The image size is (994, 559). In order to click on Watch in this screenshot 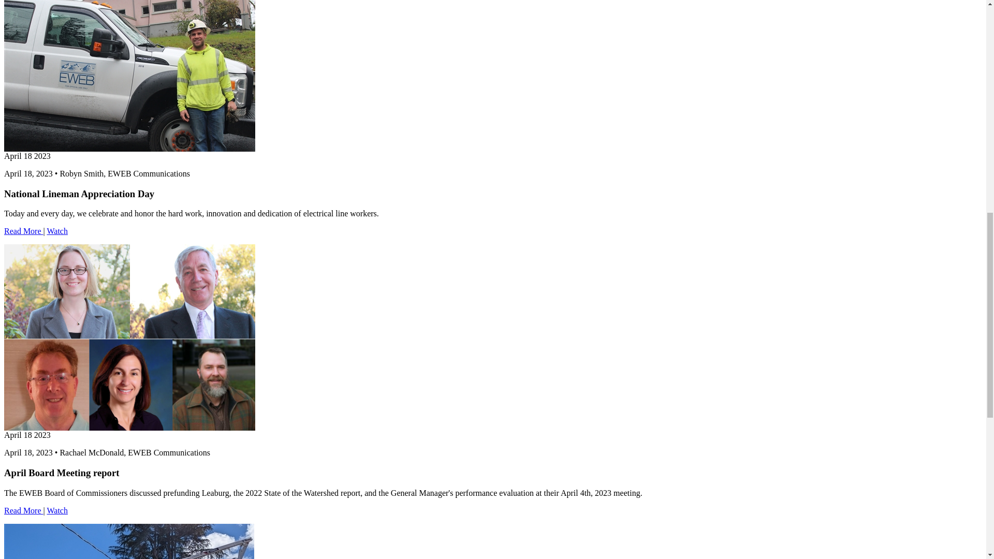, I will do `click(57, 231)`.